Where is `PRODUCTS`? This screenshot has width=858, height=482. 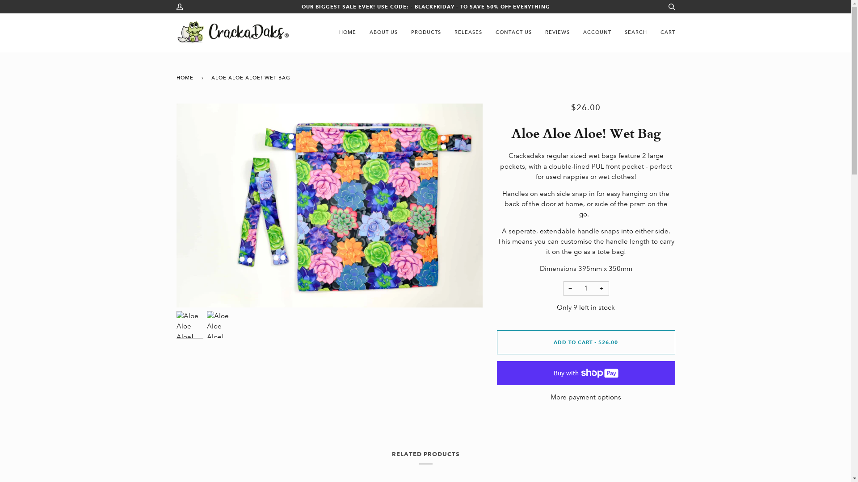 PRODUCTS is located at coordinates (425, 33).